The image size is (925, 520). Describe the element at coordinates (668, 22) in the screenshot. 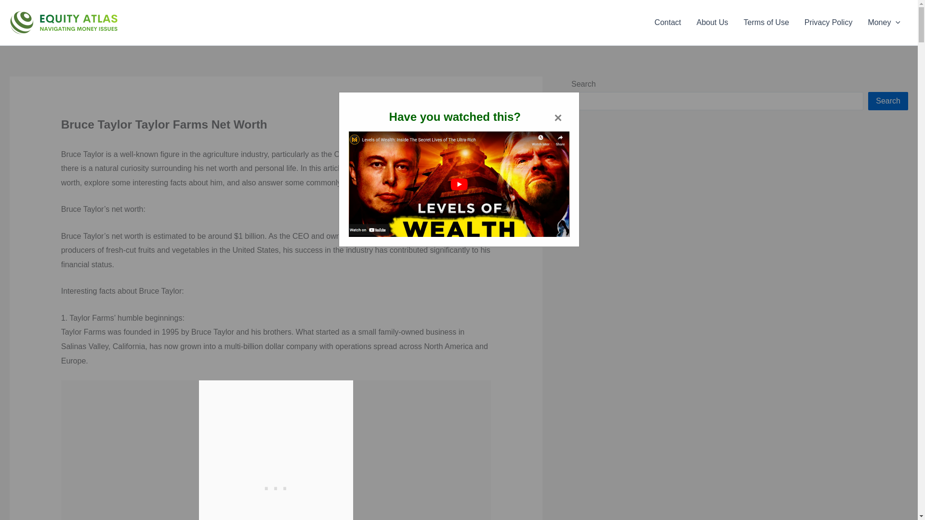

I see `Contact` at that location.